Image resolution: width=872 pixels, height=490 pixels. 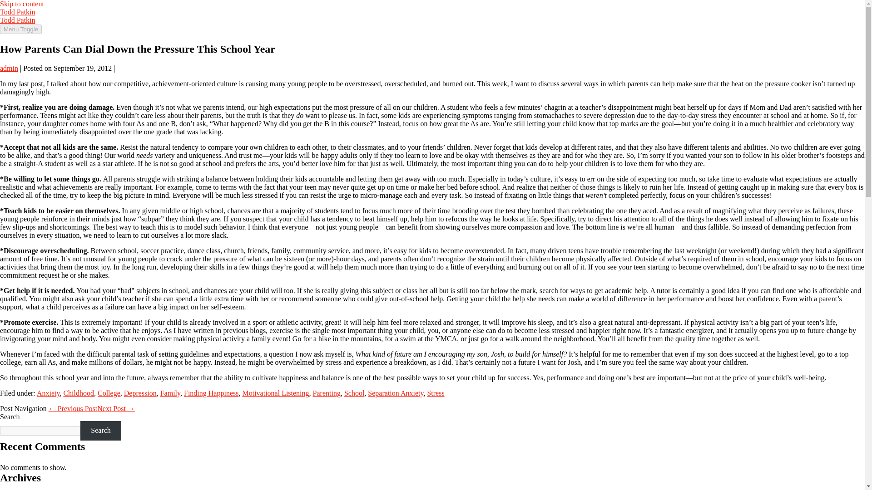 What do you see at coordinates (140, 393) in the screenshot?
I see `Depression` at bounding box center [140, 393].